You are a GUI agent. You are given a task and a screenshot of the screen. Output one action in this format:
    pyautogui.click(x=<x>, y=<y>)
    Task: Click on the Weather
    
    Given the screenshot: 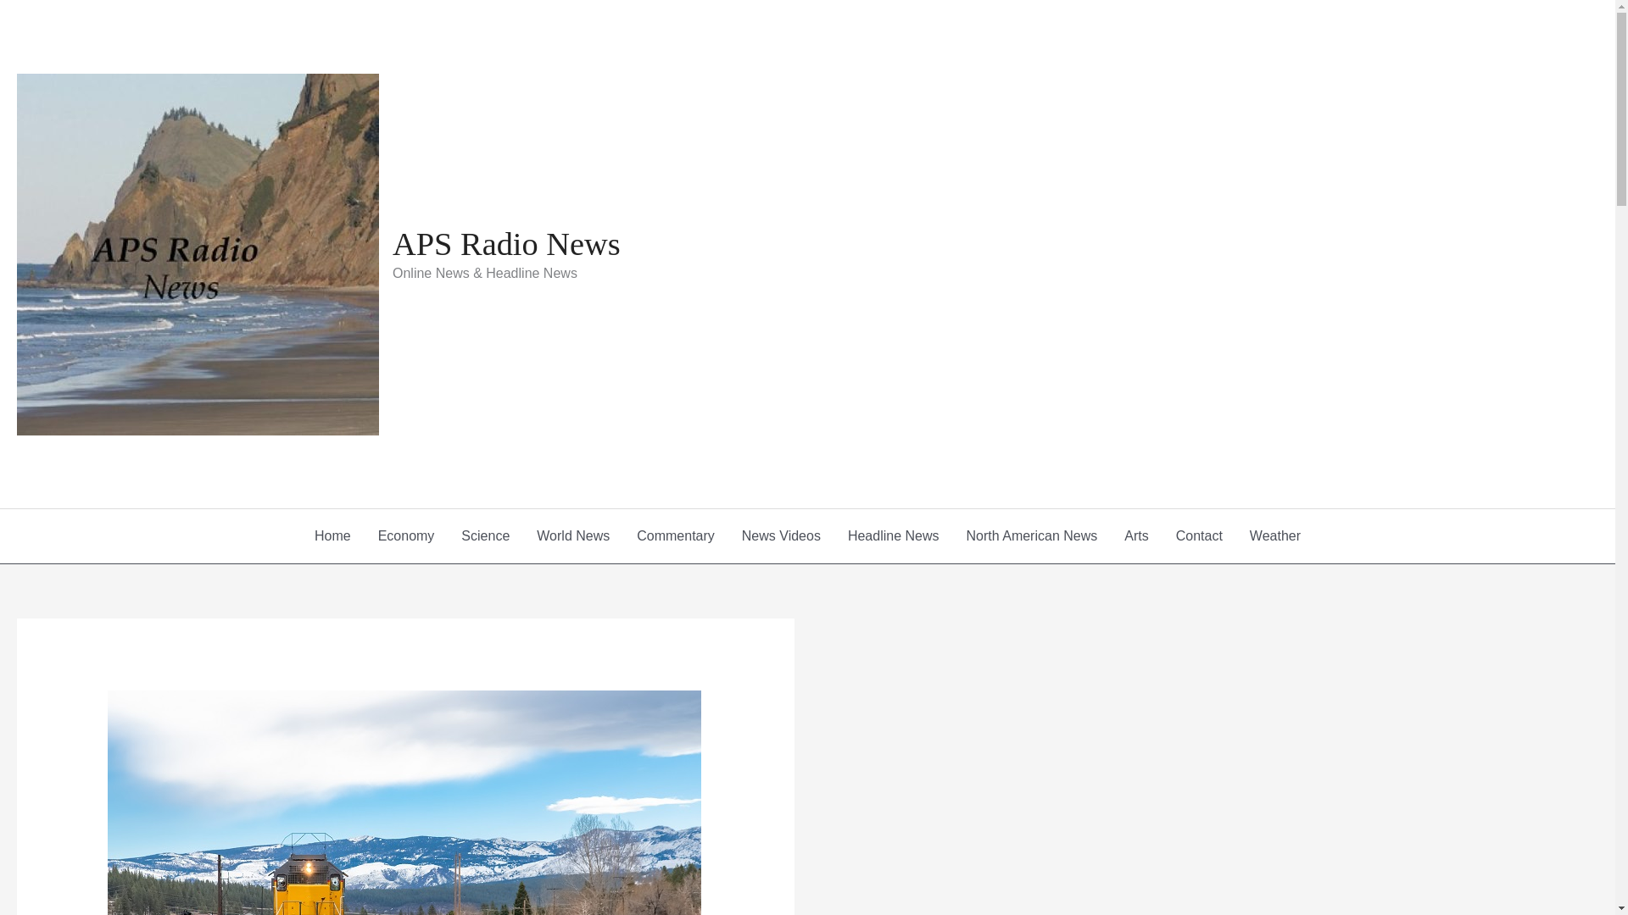 What is the action you would take?
    pyautogui.click(x=1274, y=535)
    